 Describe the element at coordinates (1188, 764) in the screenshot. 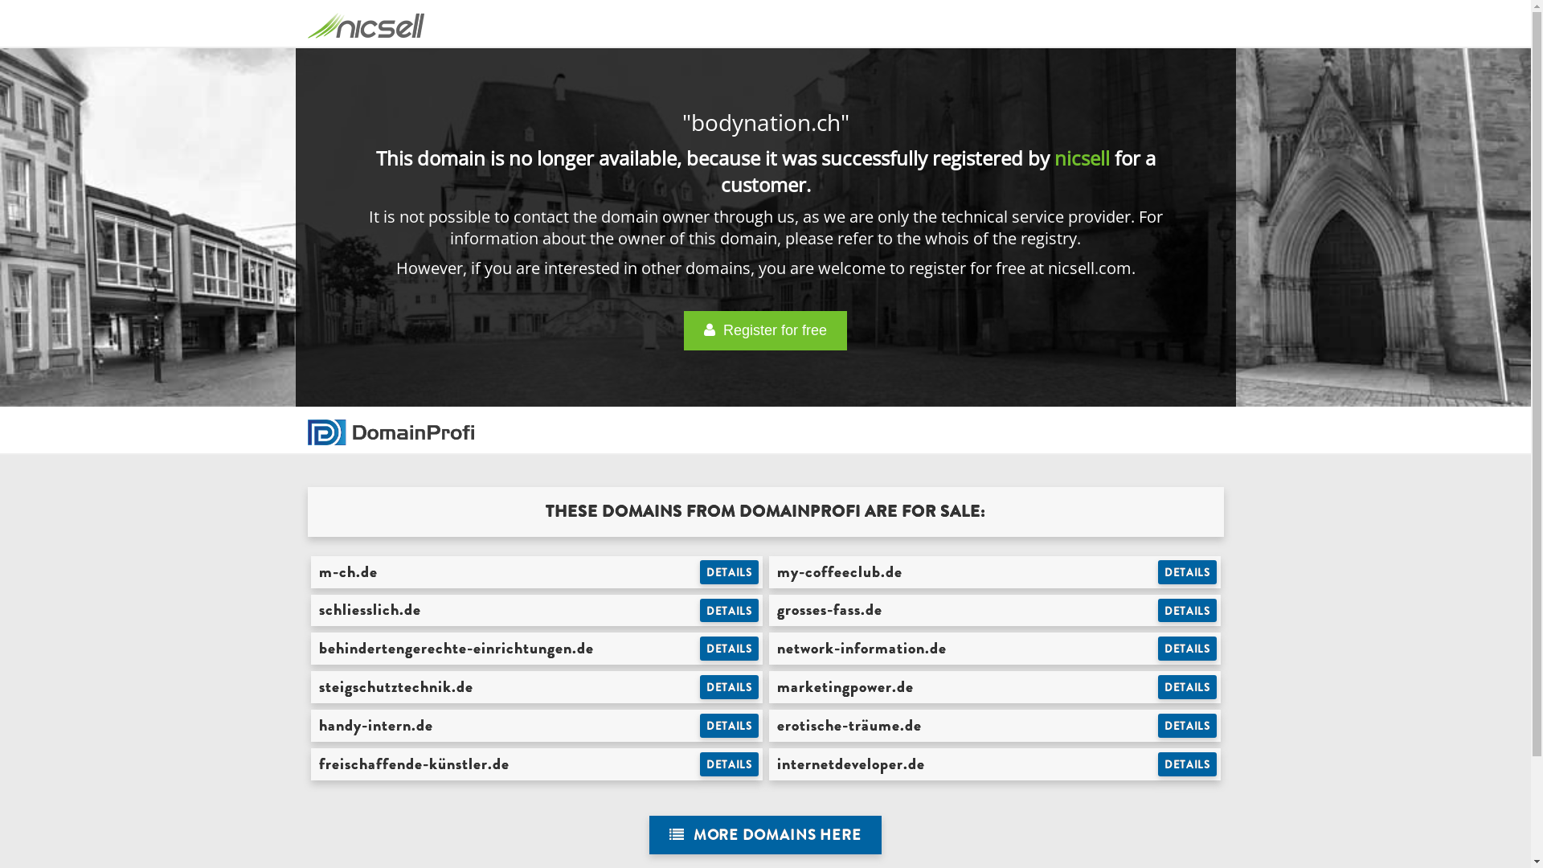

I see `DETAILS` at that location.